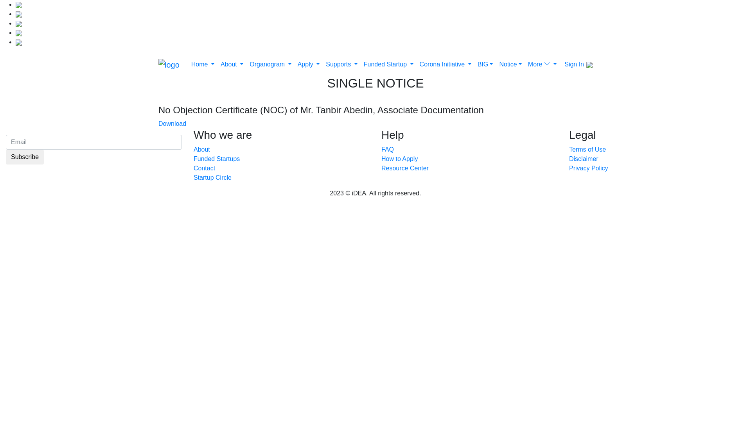 The height and width of the screenshot is (422, 751). Describe the element at coordinates (574, 64) in the screenshot. I see `Sign In` at that location.